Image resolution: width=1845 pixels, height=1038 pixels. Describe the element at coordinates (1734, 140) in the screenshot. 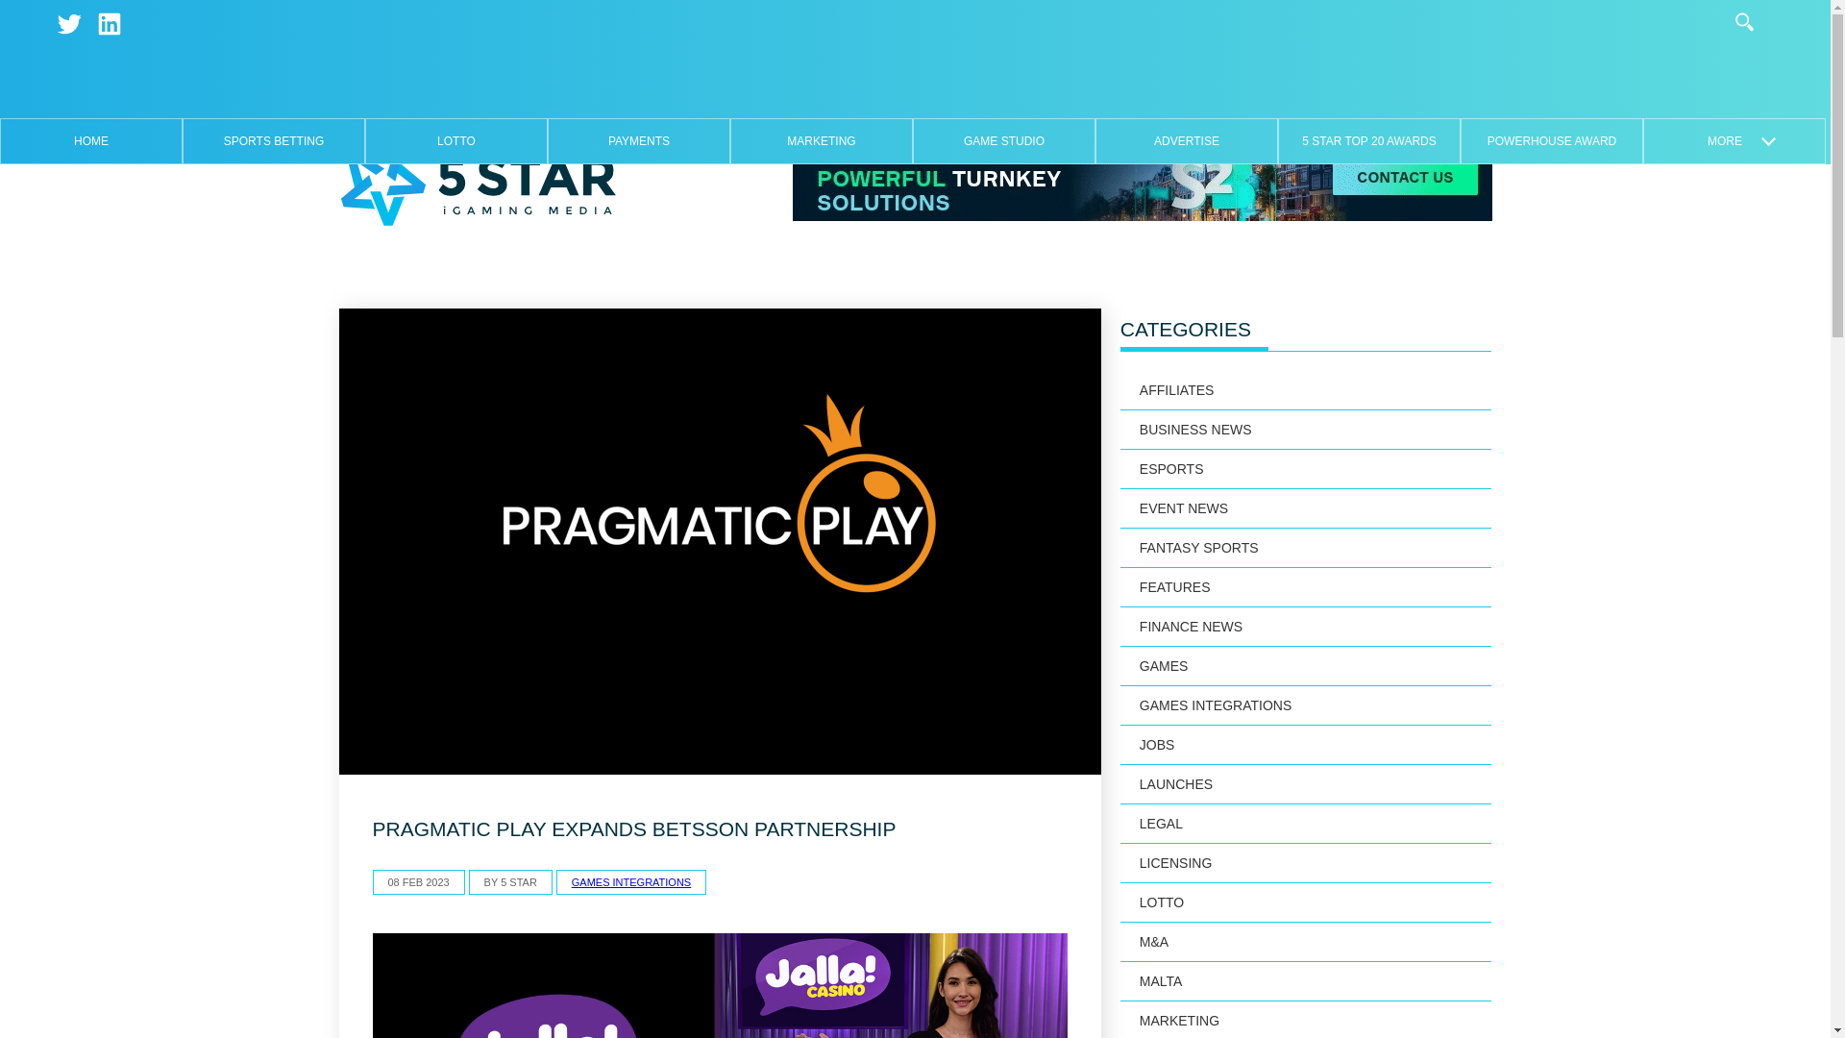

I see `MORE      ` at that location.